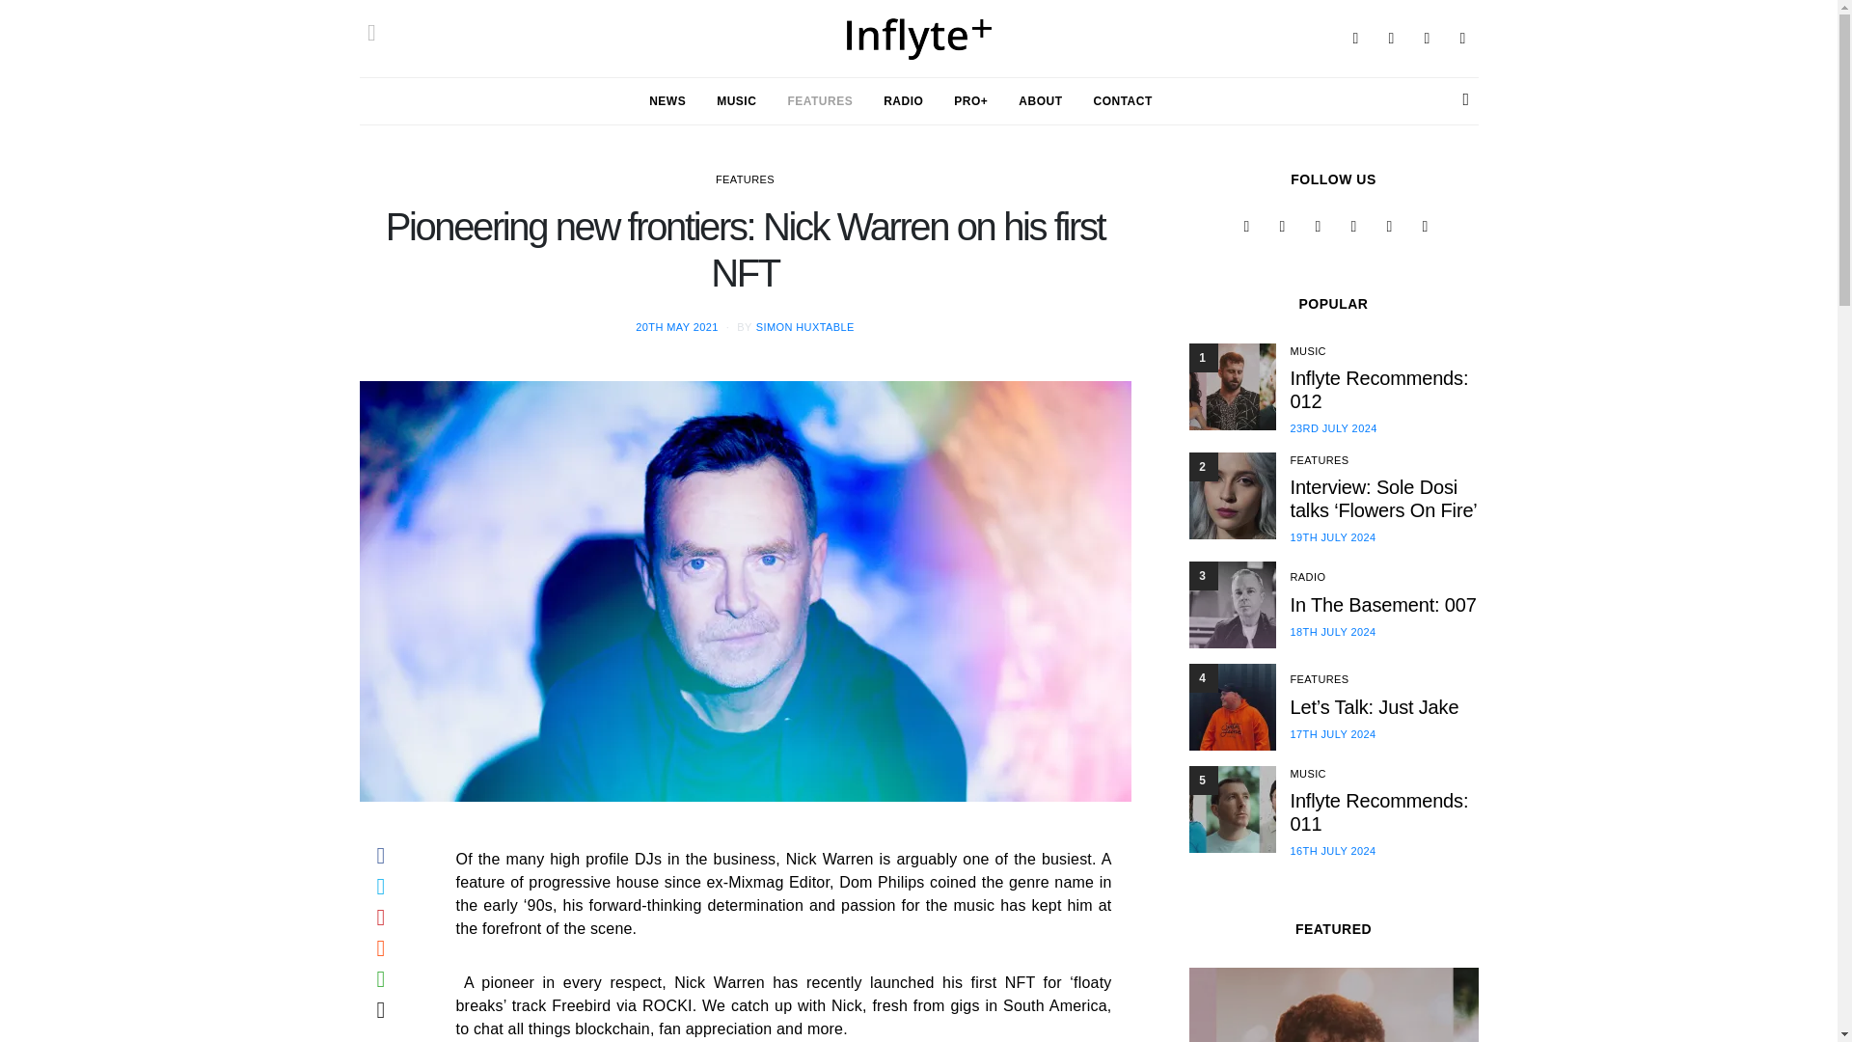 This screenshot has height=1042, width=1852. Describe the element at coordinates (903, 100) in the screenshot. I see `RADIO` at that location.